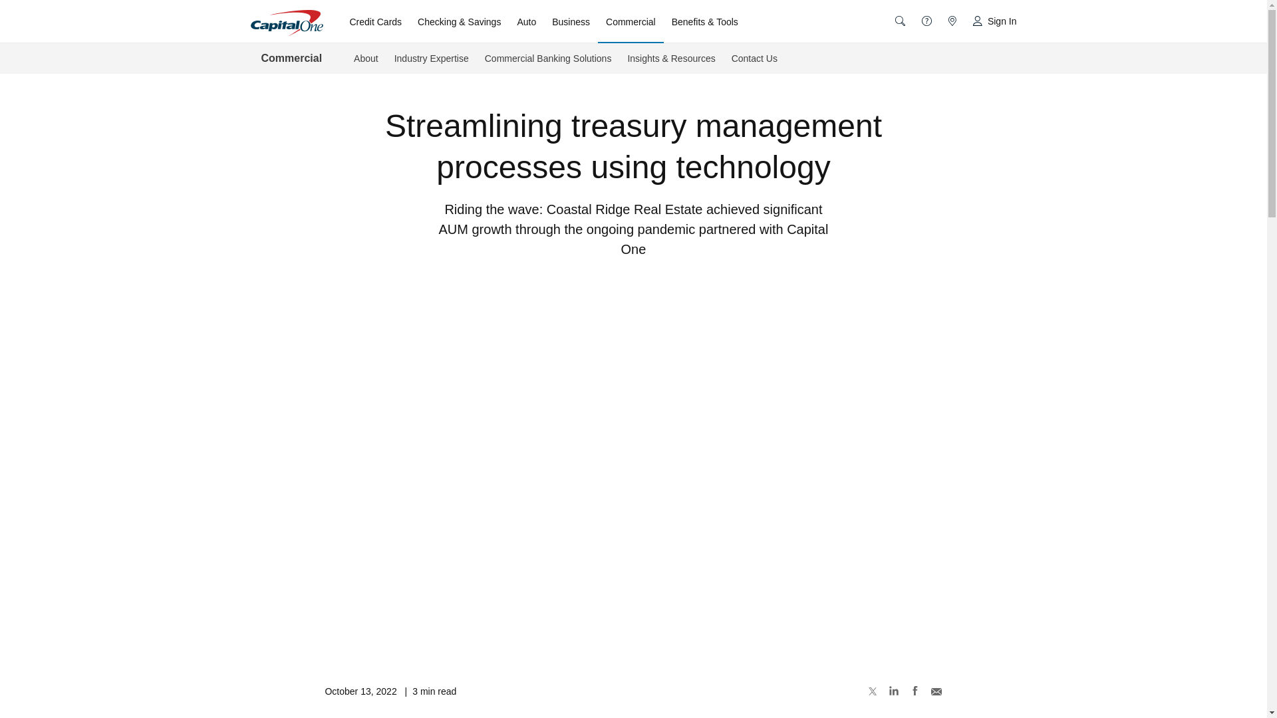 The image size is (1277, 718). What do you see at coordinates (376, 21) in the screenshot?
I see `Credit Cards` at bounding box center [376, 21].